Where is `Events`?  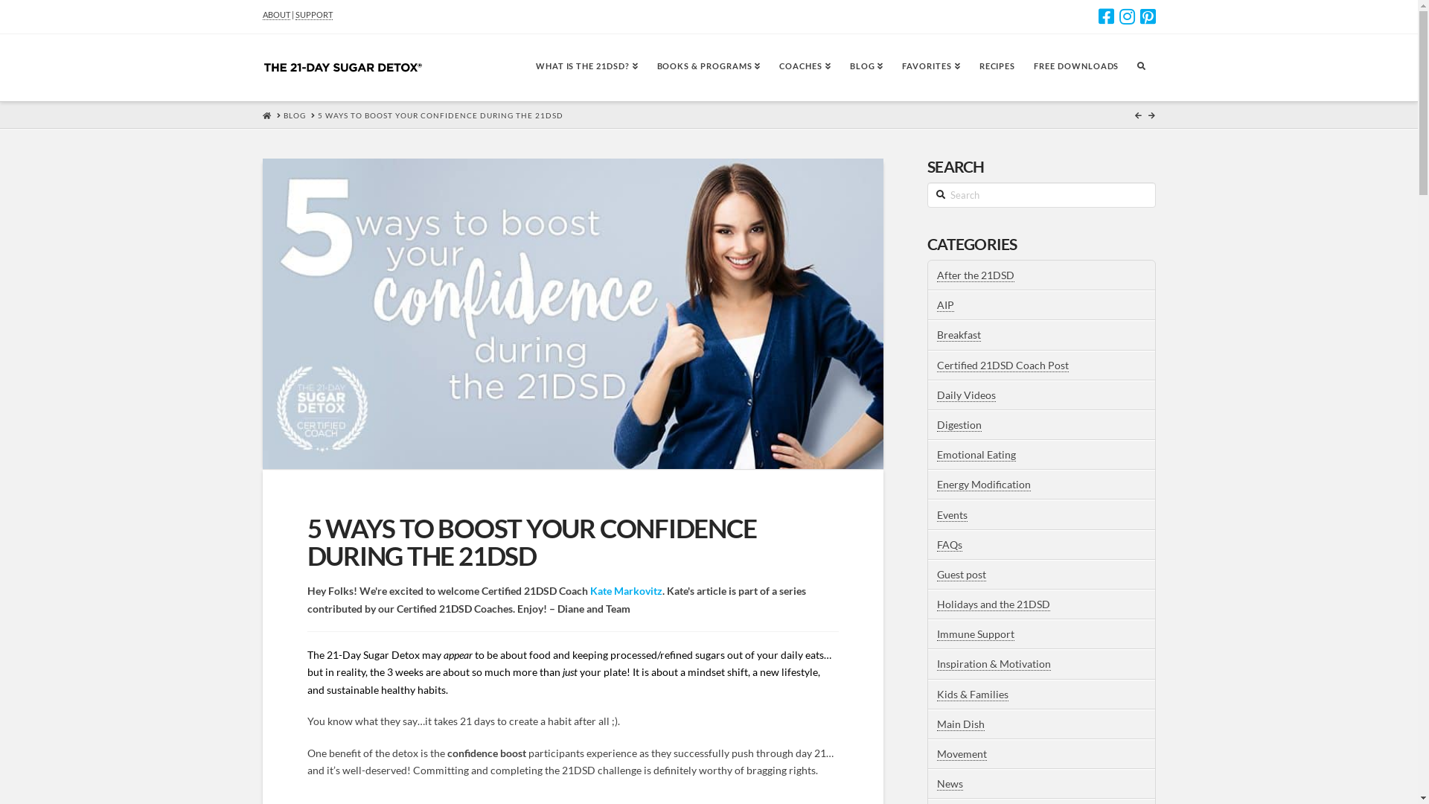
Events is located at coordinates (953, 515).